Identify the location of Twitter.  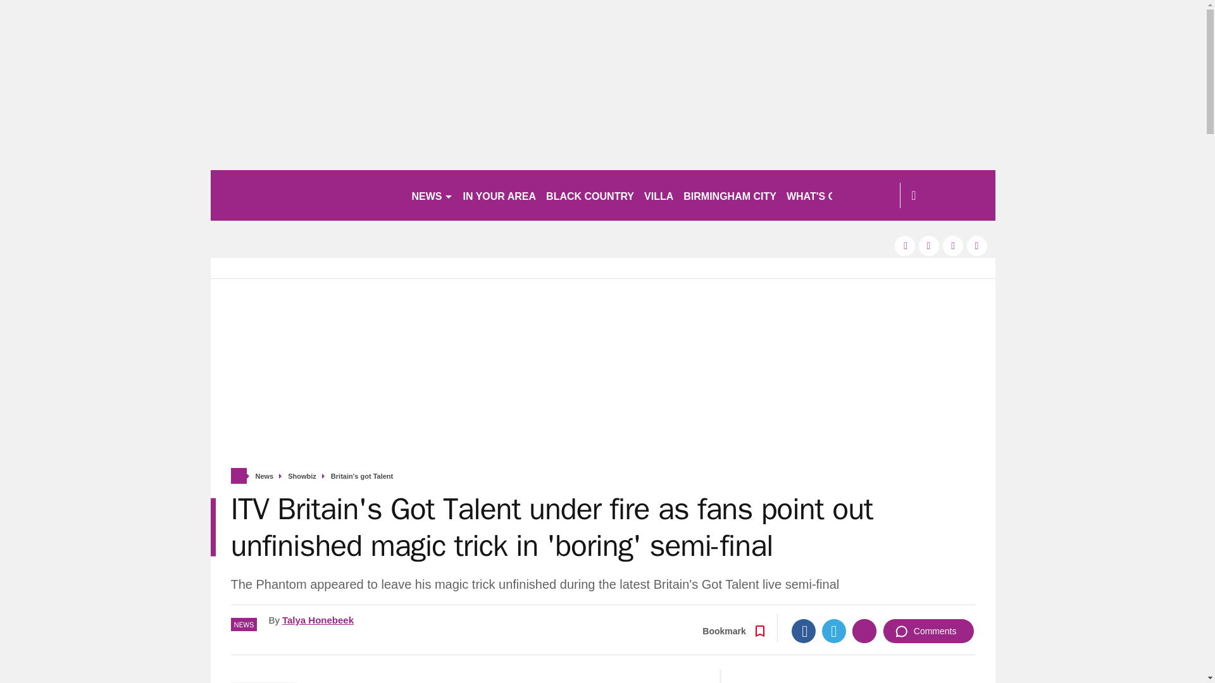
(834, 631).